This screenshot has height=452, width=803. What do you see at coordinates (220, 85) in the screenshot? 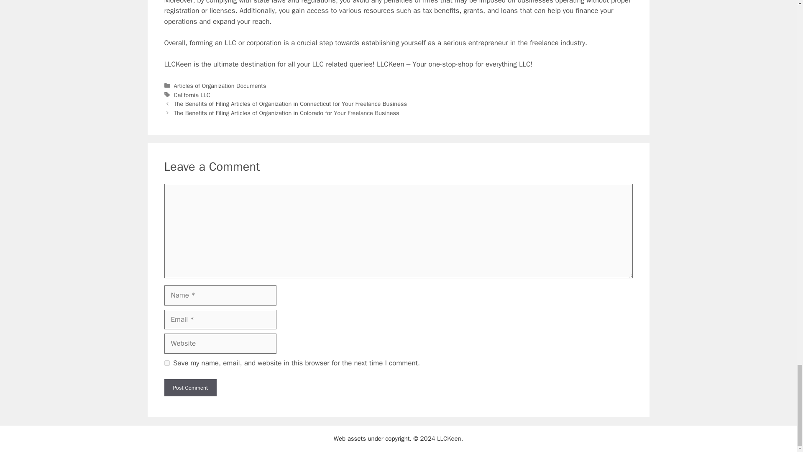
I see `Articles of Organization Documents` at bounding box center [220, 85].